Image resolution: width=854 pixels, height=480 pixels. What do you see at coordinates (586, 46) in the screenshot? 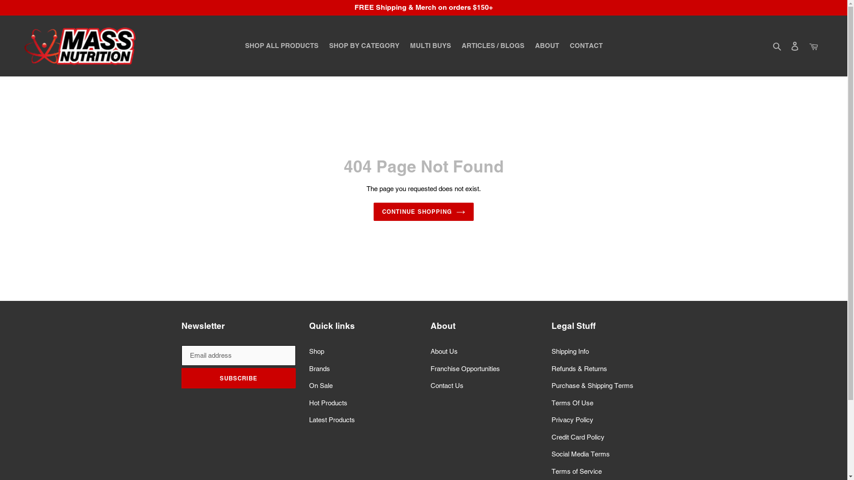
I see `CONTACT` at bounding box center [586, 46].